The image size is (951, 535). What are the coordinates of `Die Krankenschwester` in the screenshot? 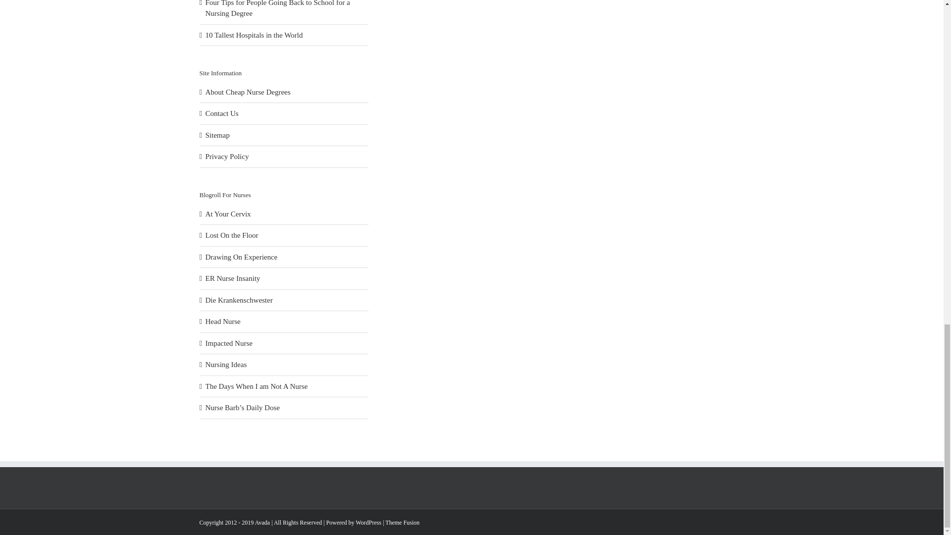 It's located at (239, 300).